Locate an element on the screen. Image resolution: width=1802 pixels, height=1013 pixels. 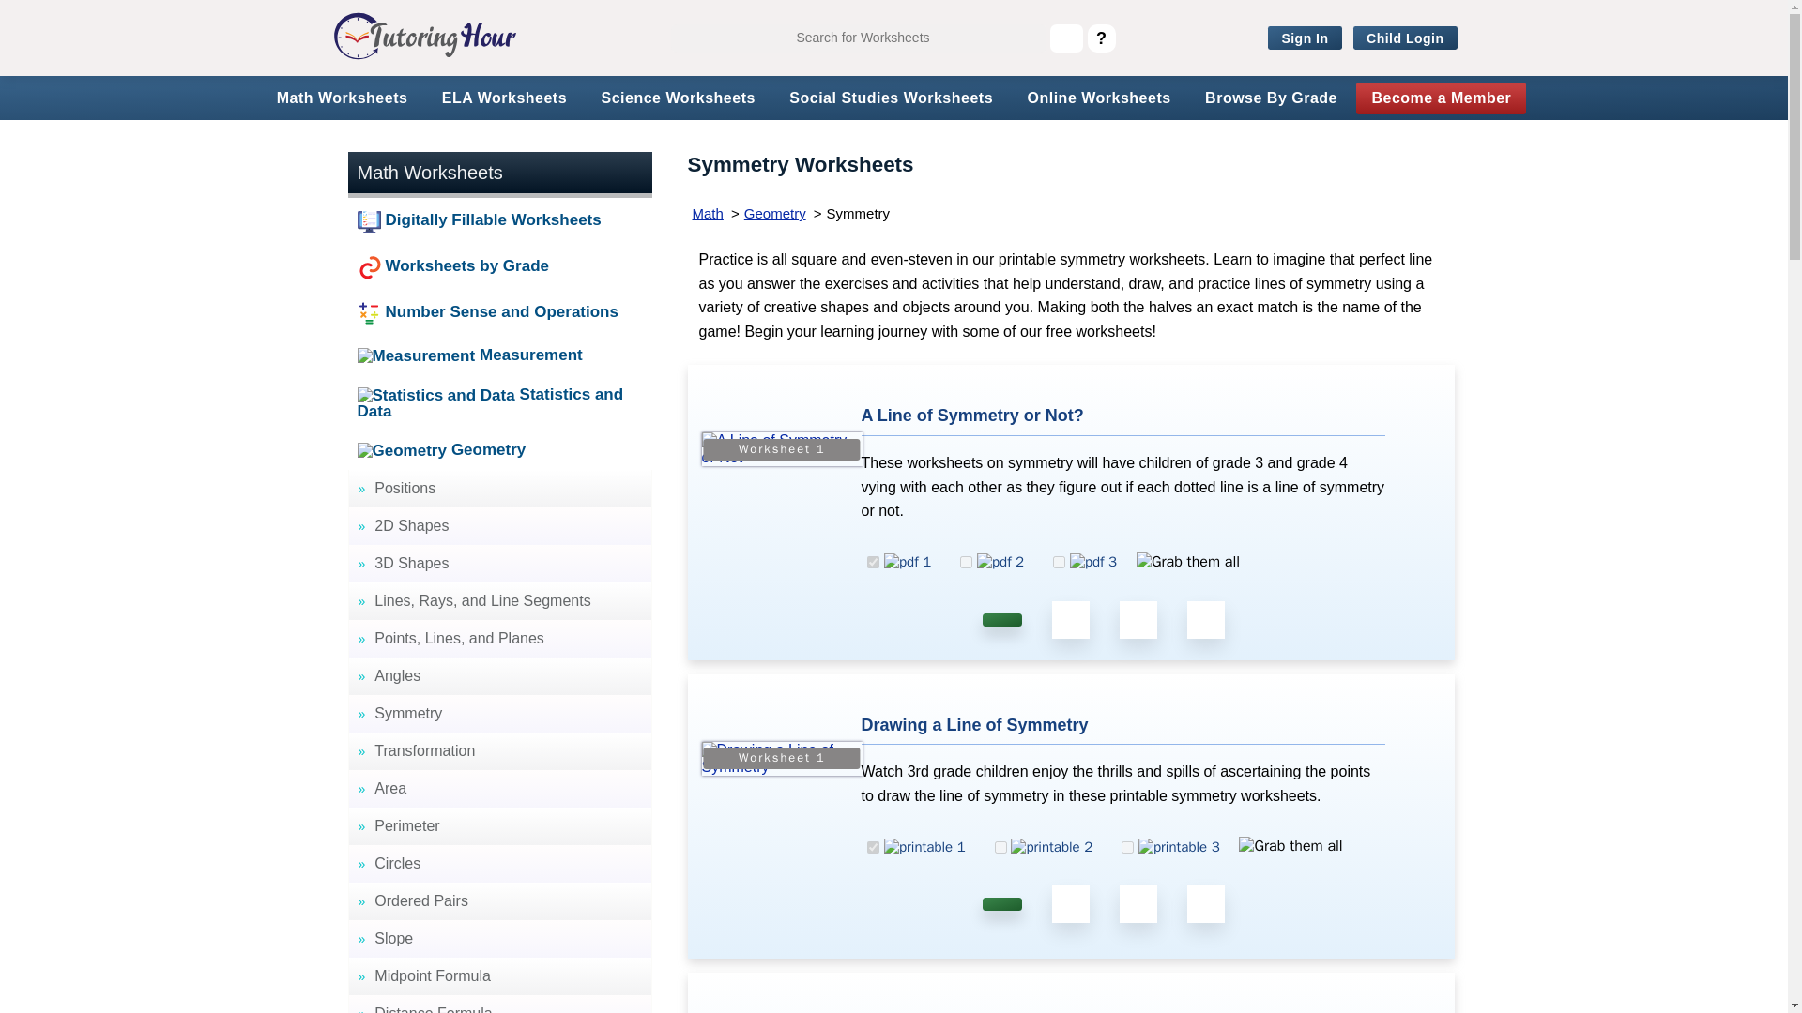
Digitally Fillable Worksheets is located at coordinates (499, 220).